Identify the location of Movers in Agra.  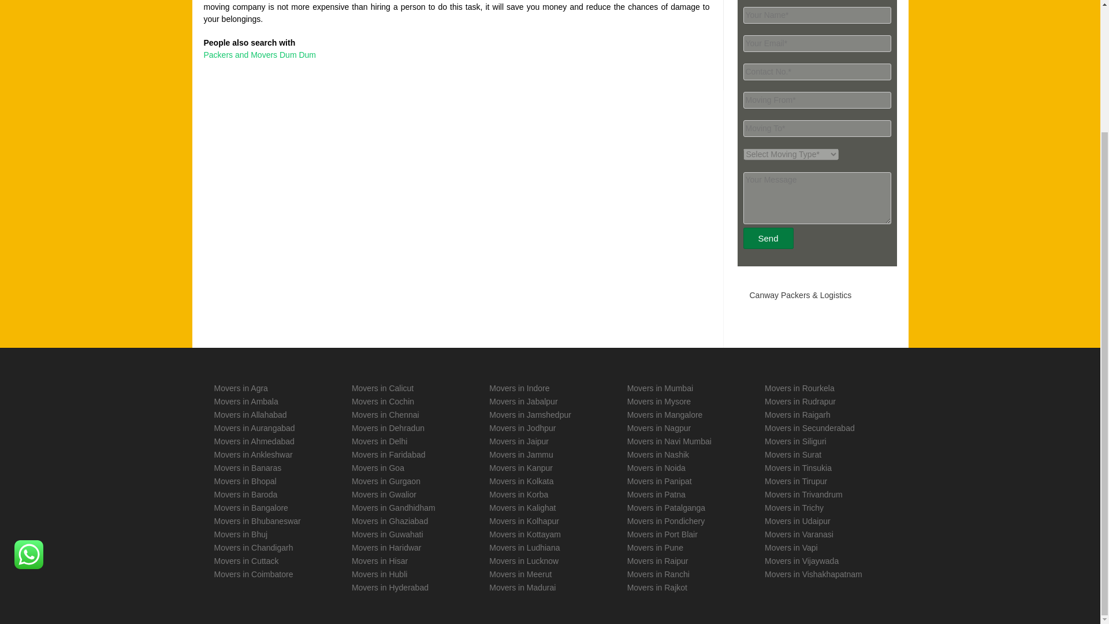
(240, 388).